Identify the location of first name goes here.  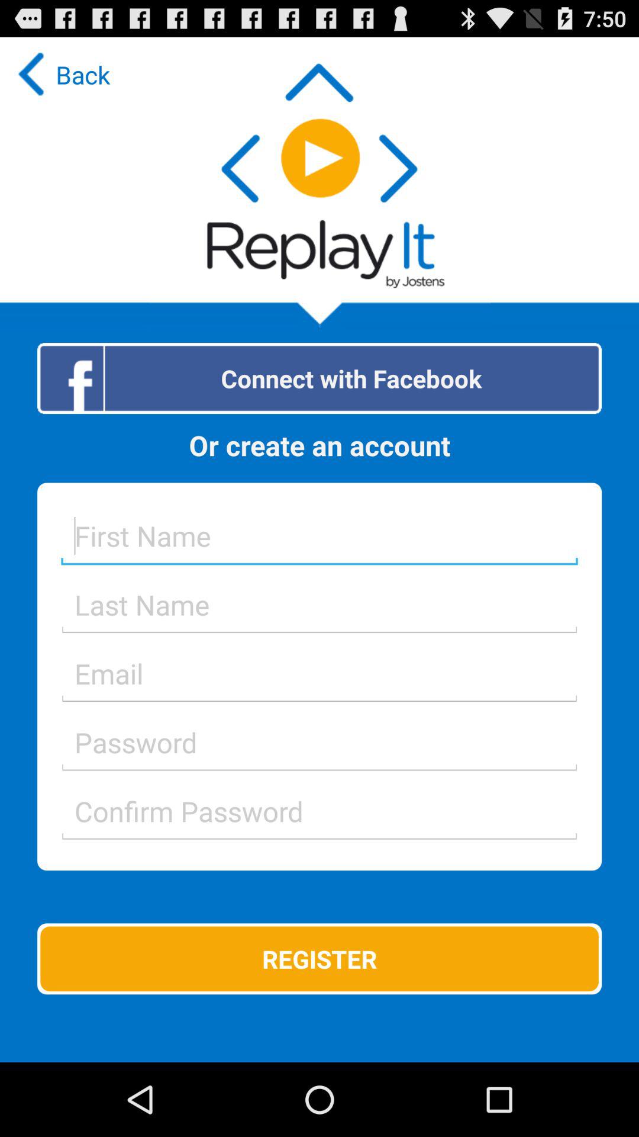
(319, 535).